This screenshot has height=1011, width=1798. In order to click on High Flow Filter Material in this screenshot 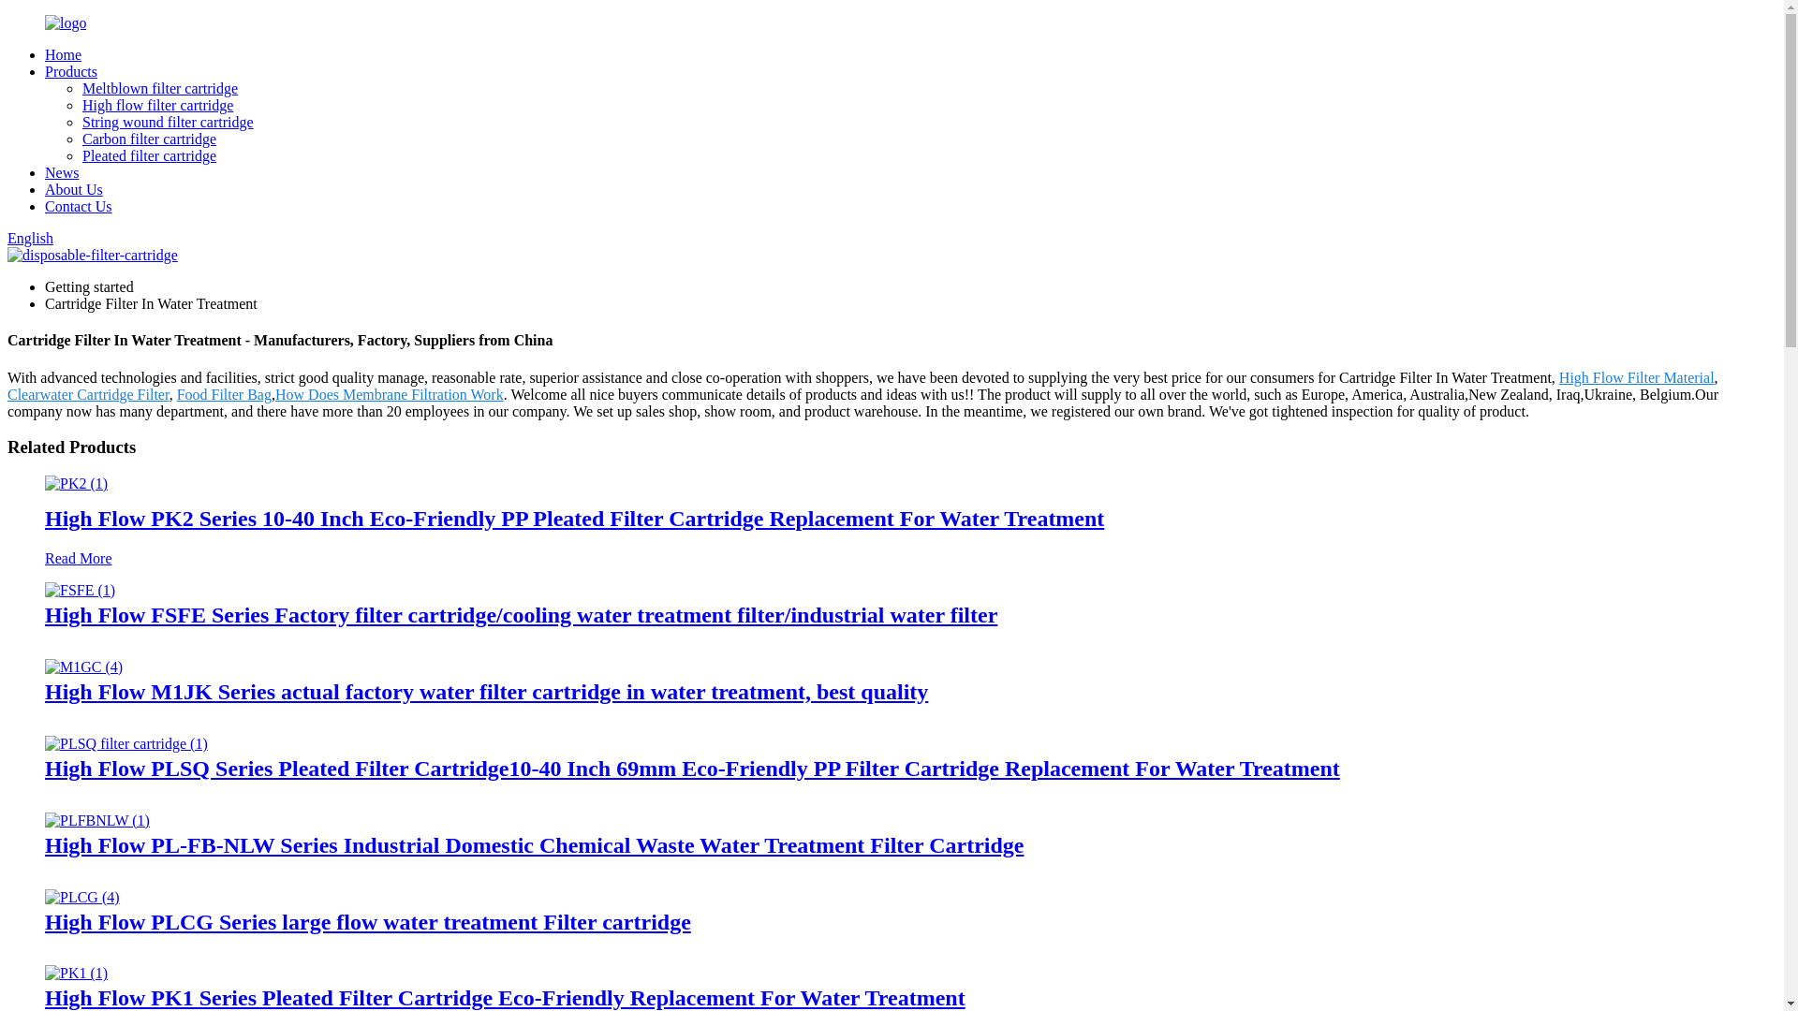, I will do `click(1637, 377)`.